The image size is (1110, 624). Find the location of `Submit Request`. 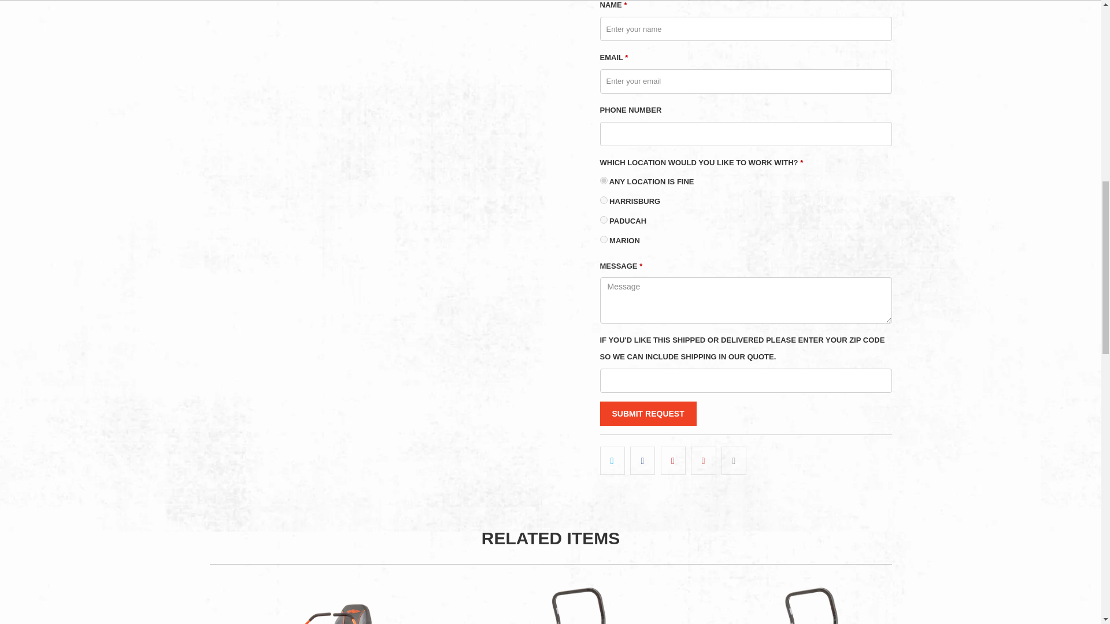

Submit Request is located at coordinates (649, 414).